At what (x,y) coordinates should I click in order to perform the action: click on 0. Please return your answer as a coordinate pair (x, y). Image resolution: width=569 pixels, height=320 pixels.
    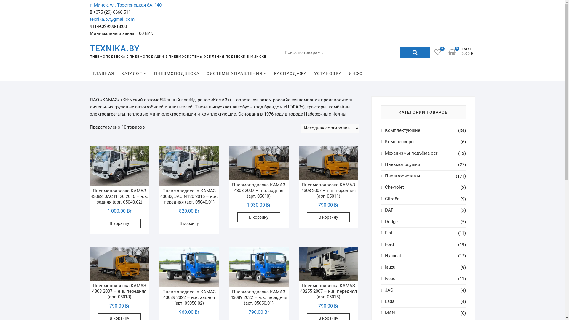
    Looking at the image, I should click on (455, 52).